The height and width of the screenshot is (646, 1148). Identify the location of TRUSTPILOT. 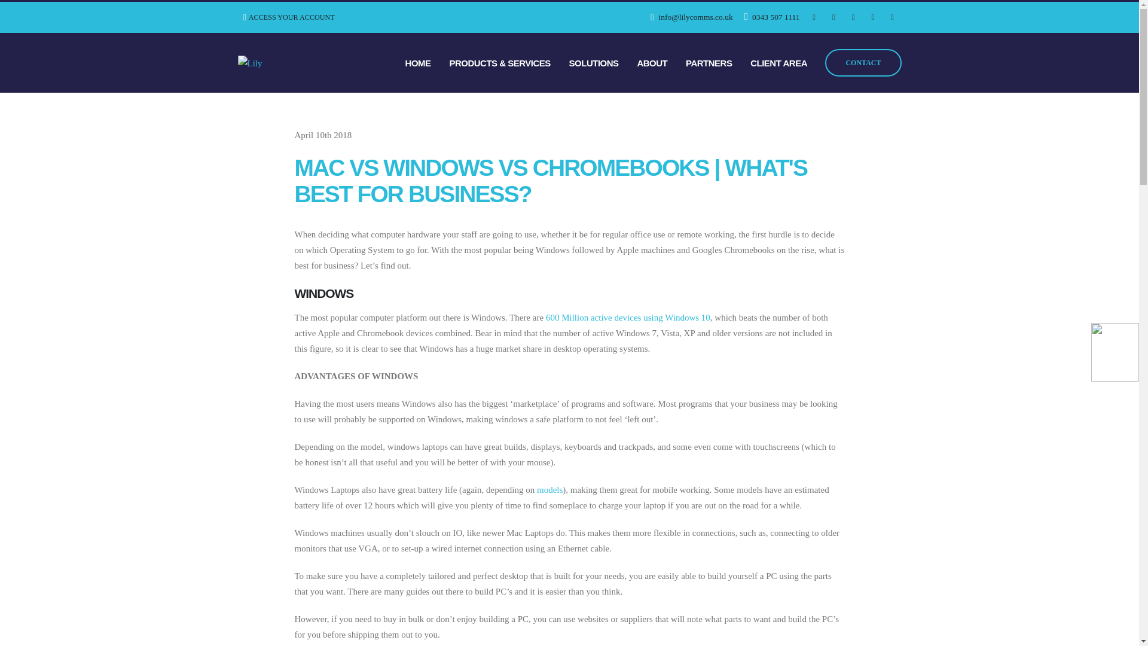
(365, 16).